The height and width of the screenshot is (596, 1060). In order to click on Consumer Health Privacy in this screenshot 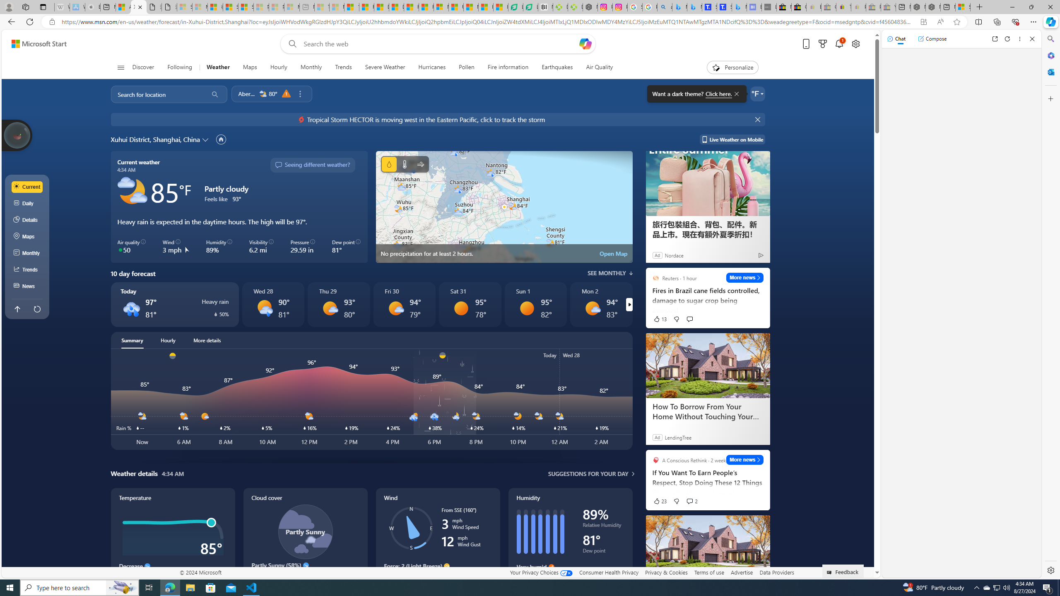, I will do `click(609, 572)`.